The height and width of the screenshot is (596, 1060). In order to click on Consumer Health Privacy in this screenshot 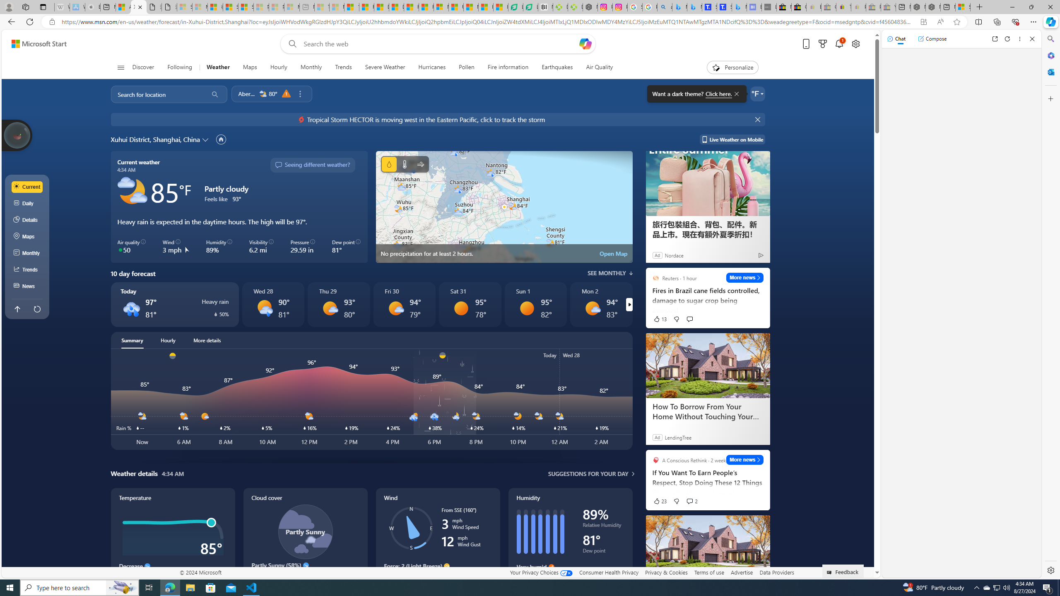, I will do `click(609, 572)`.